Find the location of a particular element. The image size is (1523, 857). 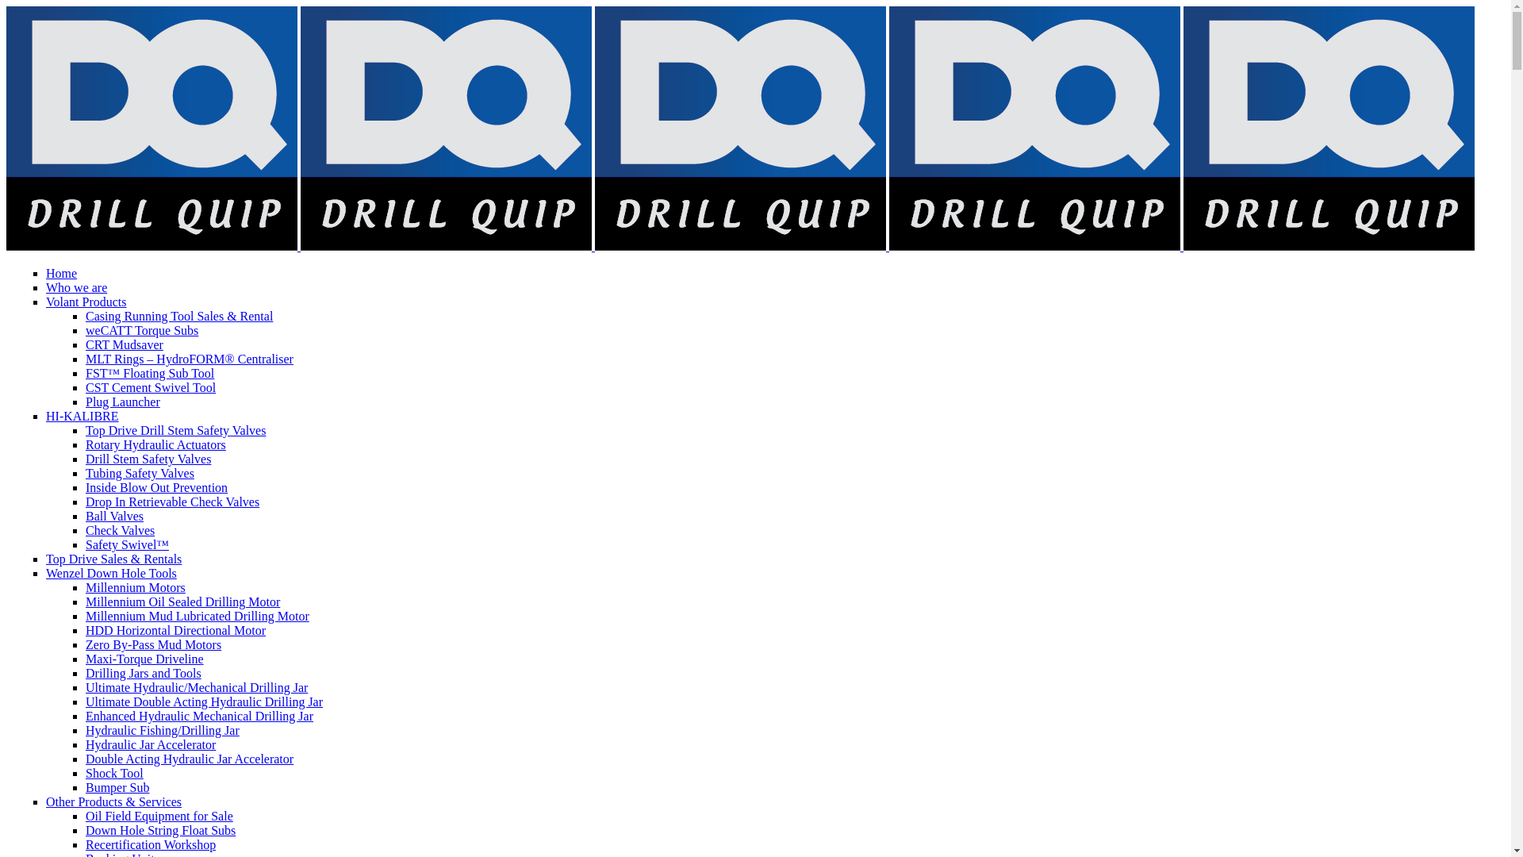

Who we are is located at coordinates (76, 287).